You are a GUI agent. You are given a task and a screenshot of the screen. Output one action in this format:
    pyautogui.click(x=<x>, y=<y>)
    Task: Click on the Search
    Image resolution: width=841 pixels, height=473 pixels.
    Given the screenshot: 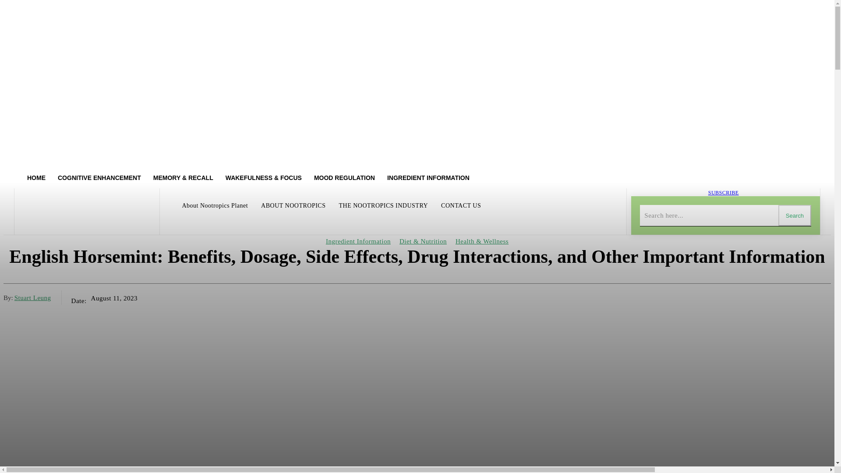 What is the action you would take?
    pyautogui.click(x=795, y=215)
    